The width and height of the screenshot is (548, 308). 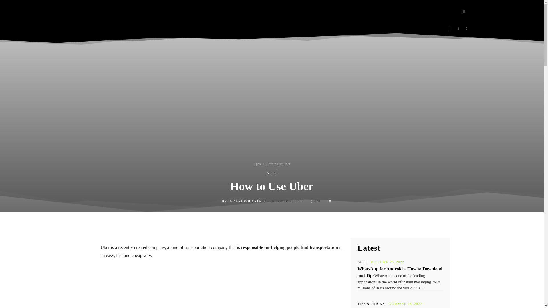 I want to click on HOME, so click(x=192, y=11).